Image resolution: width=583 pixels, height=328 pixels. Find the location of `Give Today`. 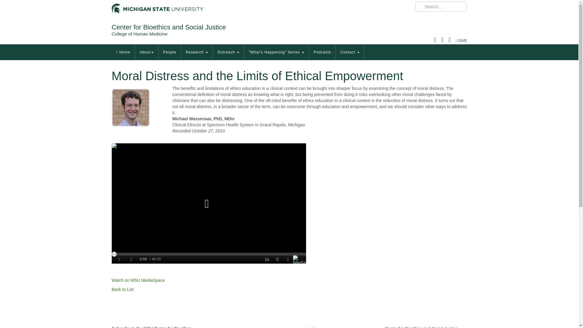

Give Today is located at coordinates (461, 41).